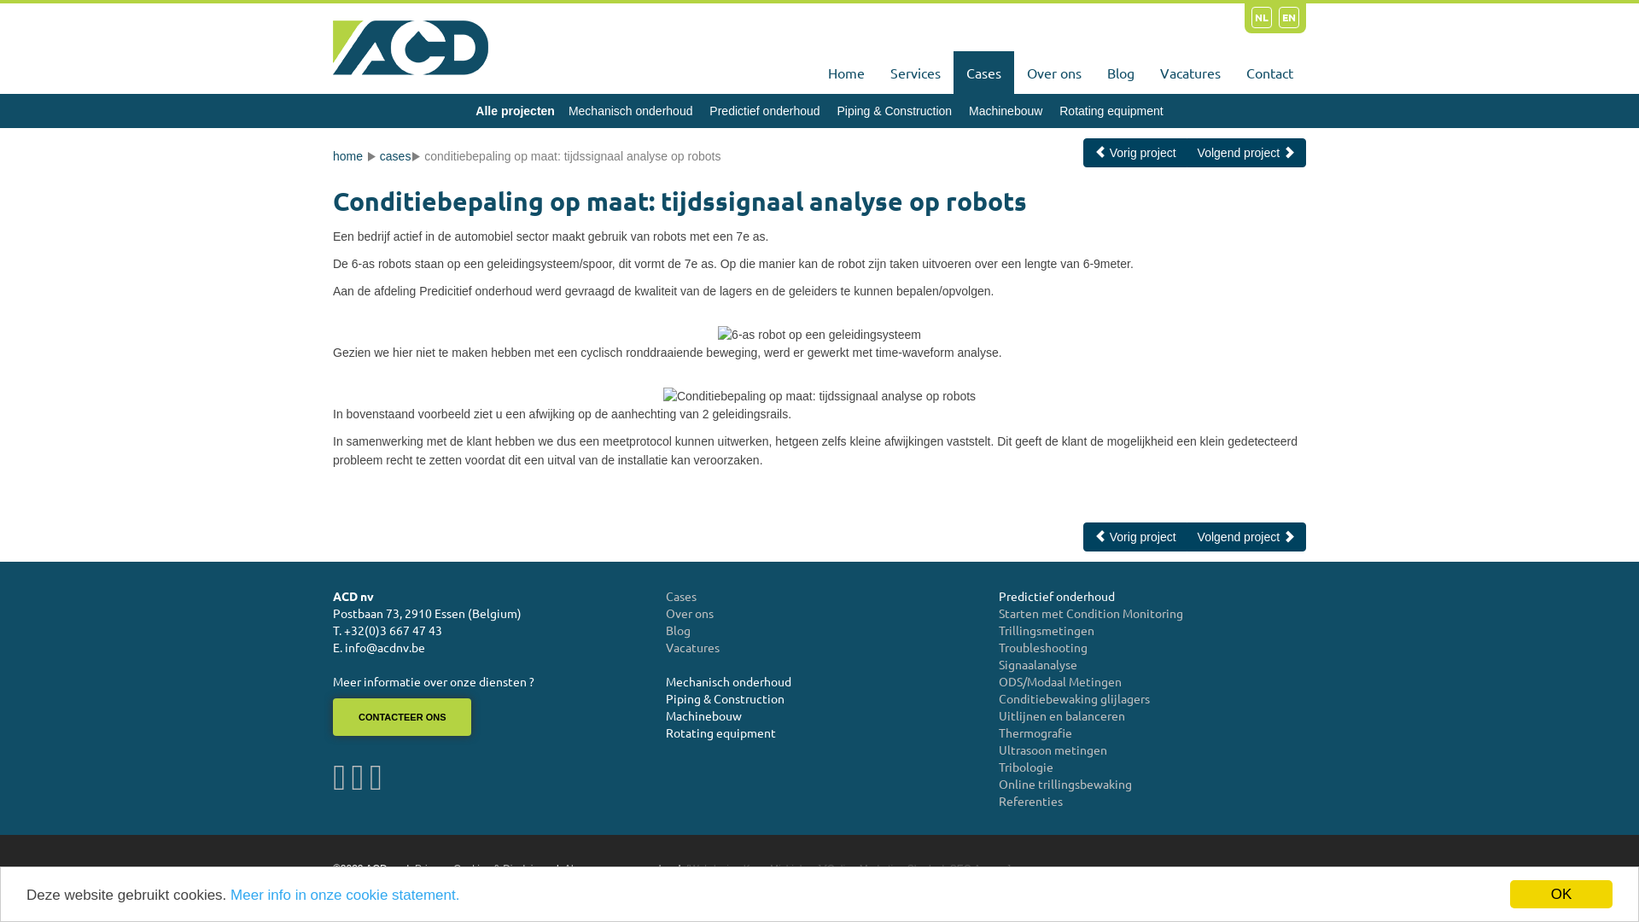  Describe the element at coordinates (1121, 73) in the screenshot. I see `Blog` at that location.